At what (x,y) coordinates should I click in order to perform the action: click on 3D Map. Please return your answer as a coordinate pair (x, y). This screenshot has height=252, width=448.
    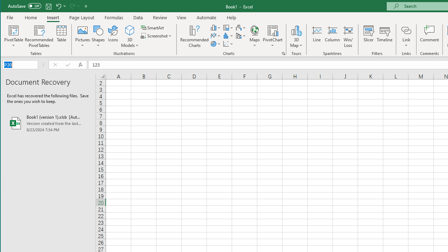
    Looking at the image, I should click on (296, 30).